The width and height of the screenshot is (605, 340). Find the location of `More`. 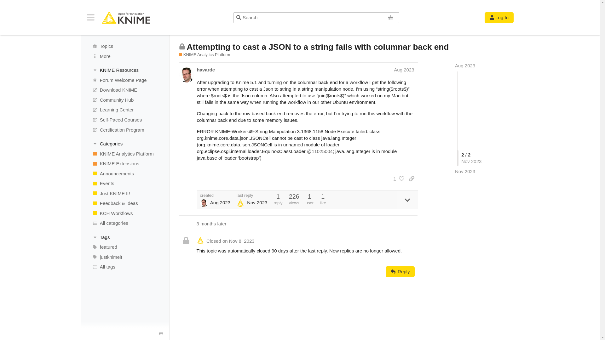

More is located at coordinates (125, 56).